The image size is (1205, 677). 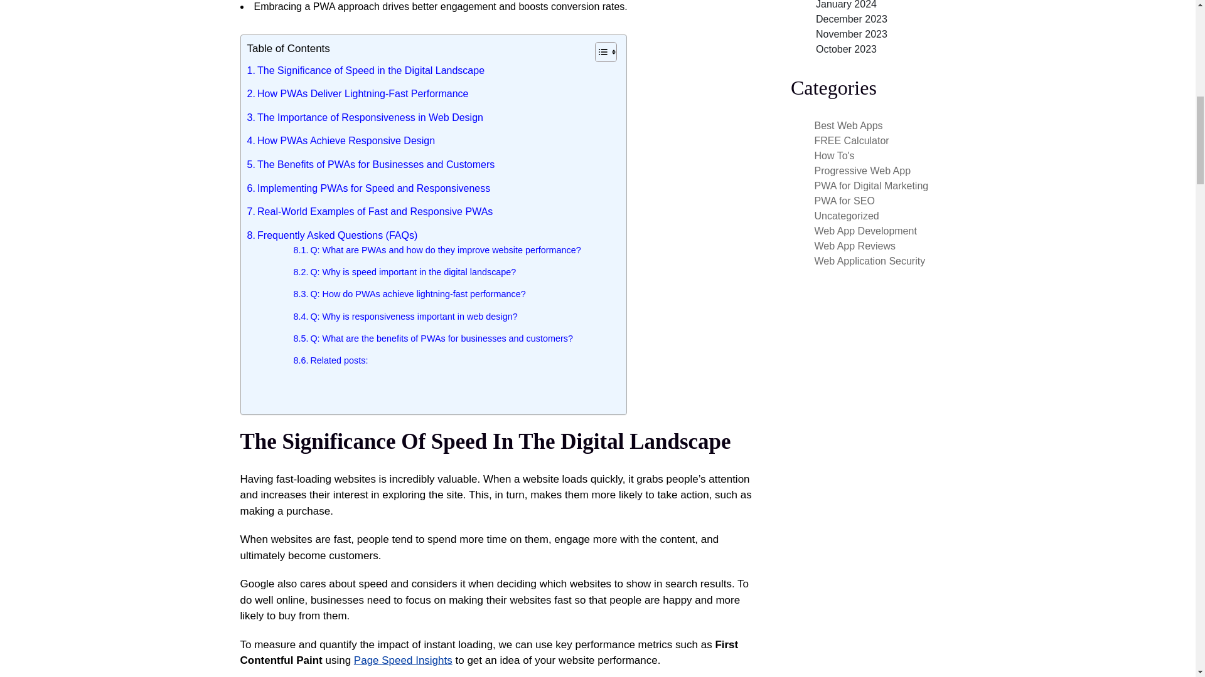 What do you see at coordinates (368, 189) in the screenshot?
I see `Implementing PWAs for Speed and Responsiveness` at bounding box center [368, 189].